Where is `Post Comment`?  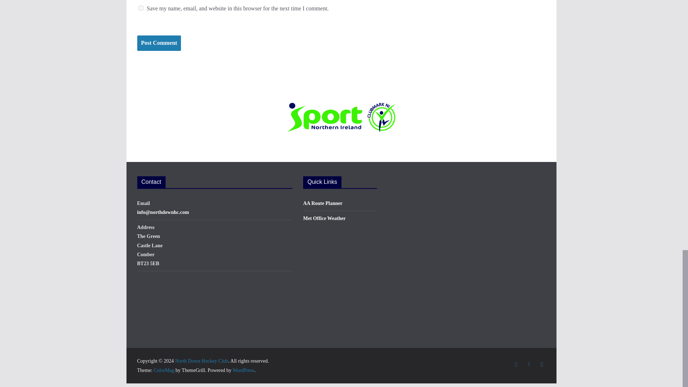
Post Comment is located at coordinates (159, 43).